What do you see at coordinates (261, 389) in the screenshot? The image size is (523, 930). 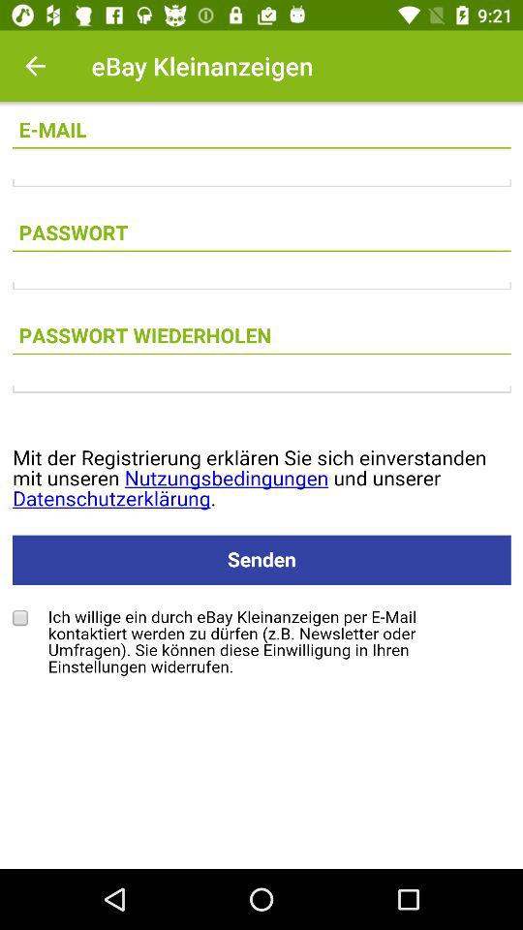 I see `type the text` at bounding box center [261, 389].